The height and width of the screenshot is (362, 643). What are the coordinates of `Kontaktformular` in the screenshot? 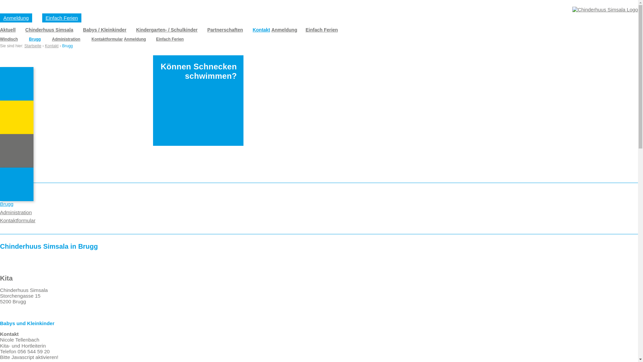 It's located at (107, 39).